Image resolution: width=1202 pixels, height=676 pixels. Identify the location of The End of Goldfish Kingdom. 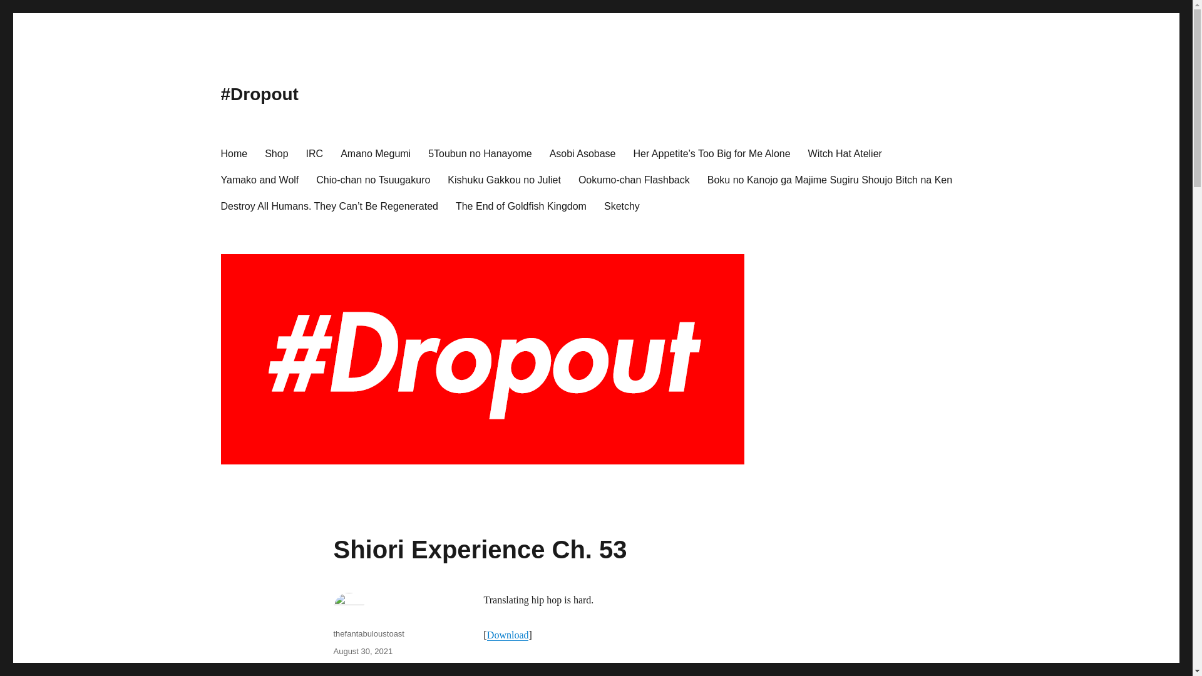
(521, 205).